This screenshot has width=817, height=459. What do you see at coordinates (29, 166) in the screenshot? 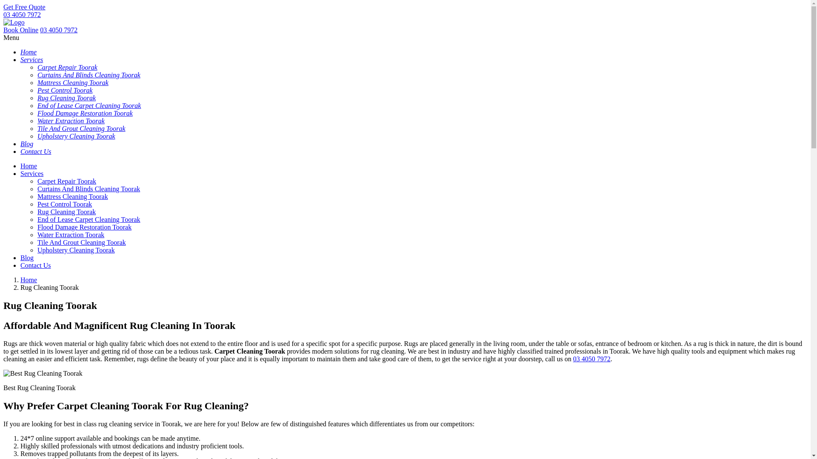
I see `Home` at bounding box center [29, 166].